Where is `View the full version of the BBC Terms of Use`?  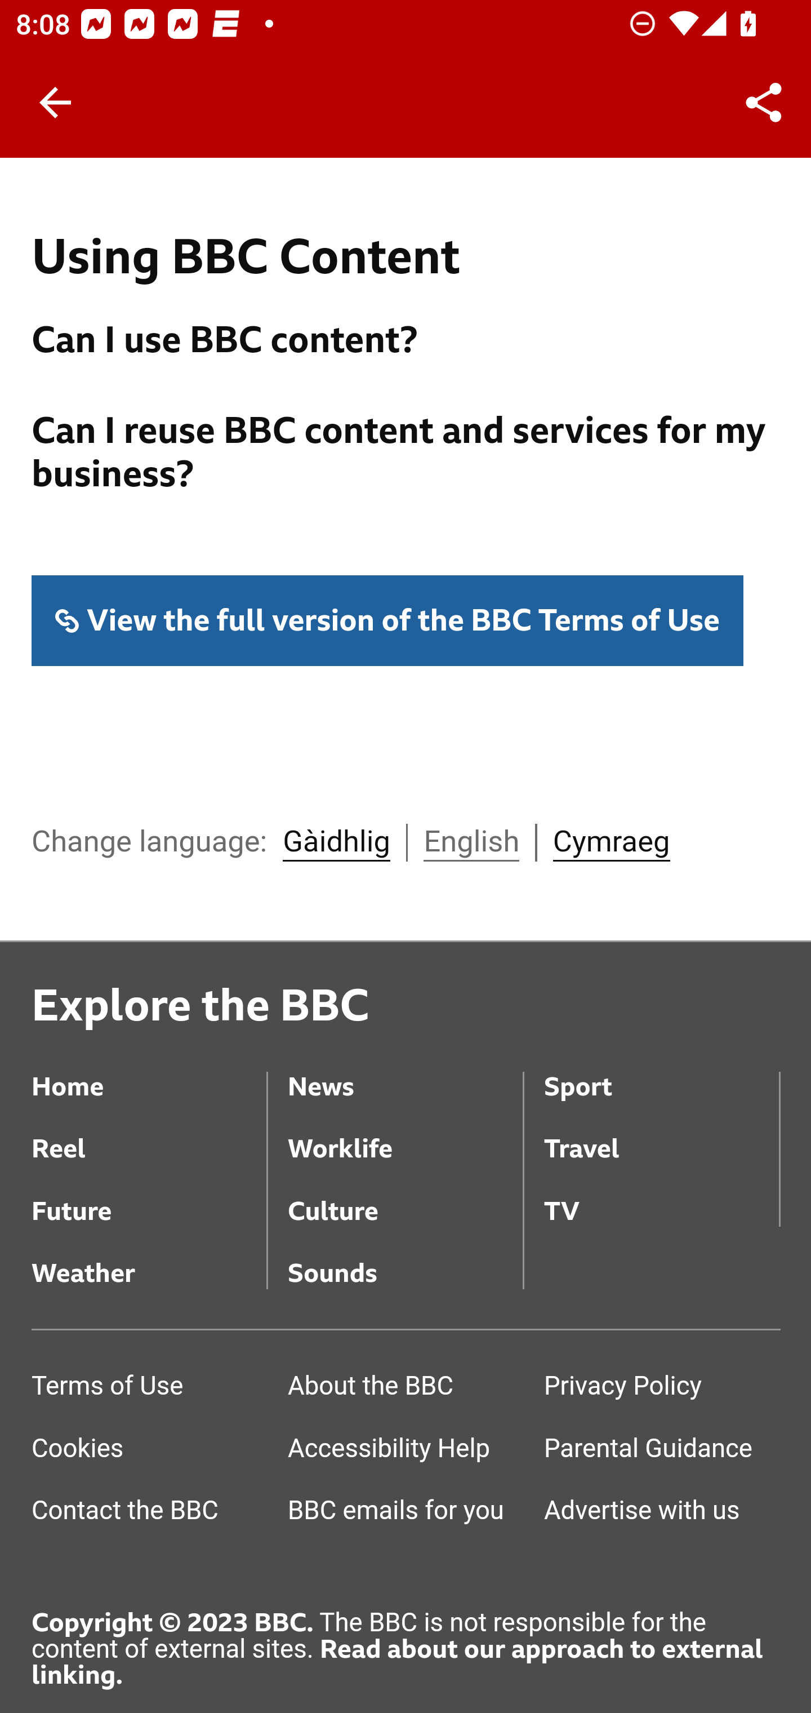
View the full version of the BBC Terms of Use is located at coordinates (389, 622).